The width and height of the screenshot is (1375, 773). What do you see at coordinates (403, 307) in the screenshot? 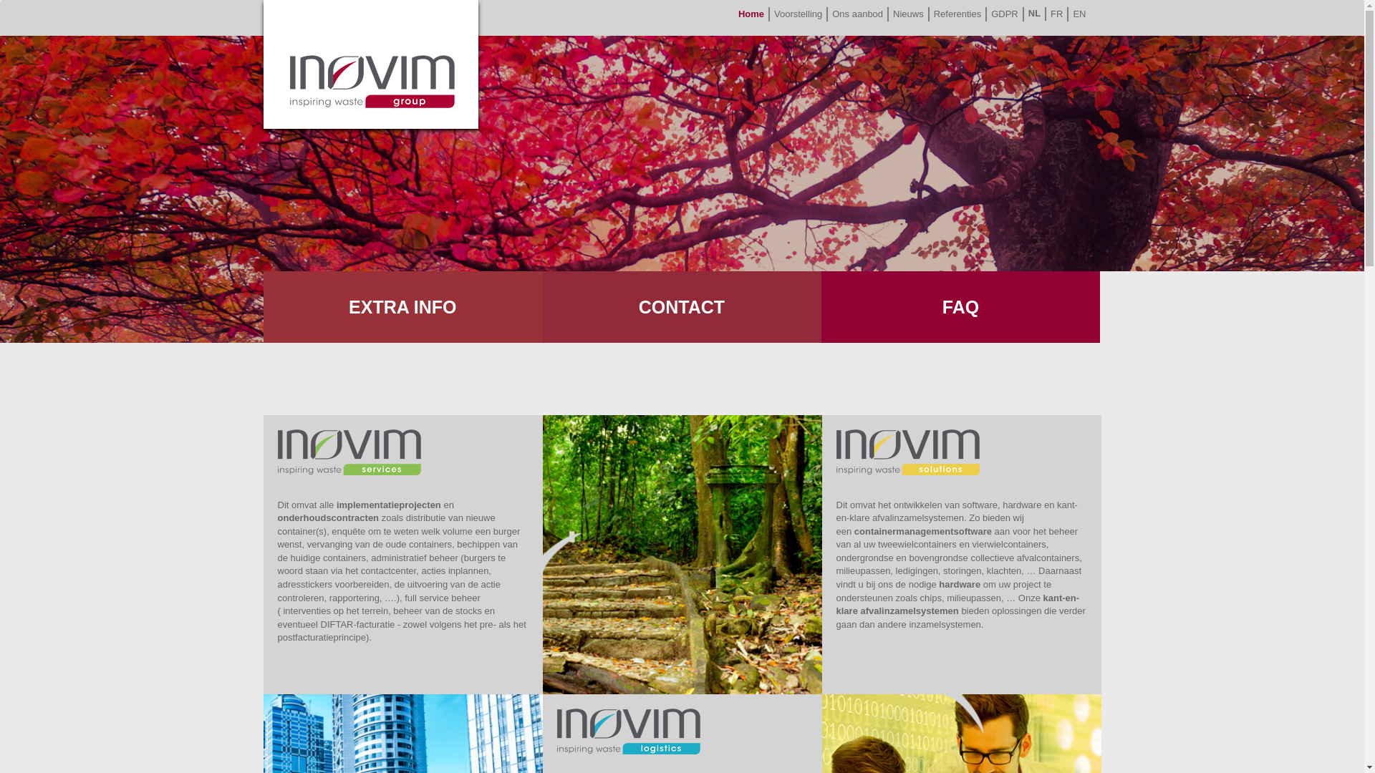
I see `EXTRA INFO` at bounding box center [403, 307].